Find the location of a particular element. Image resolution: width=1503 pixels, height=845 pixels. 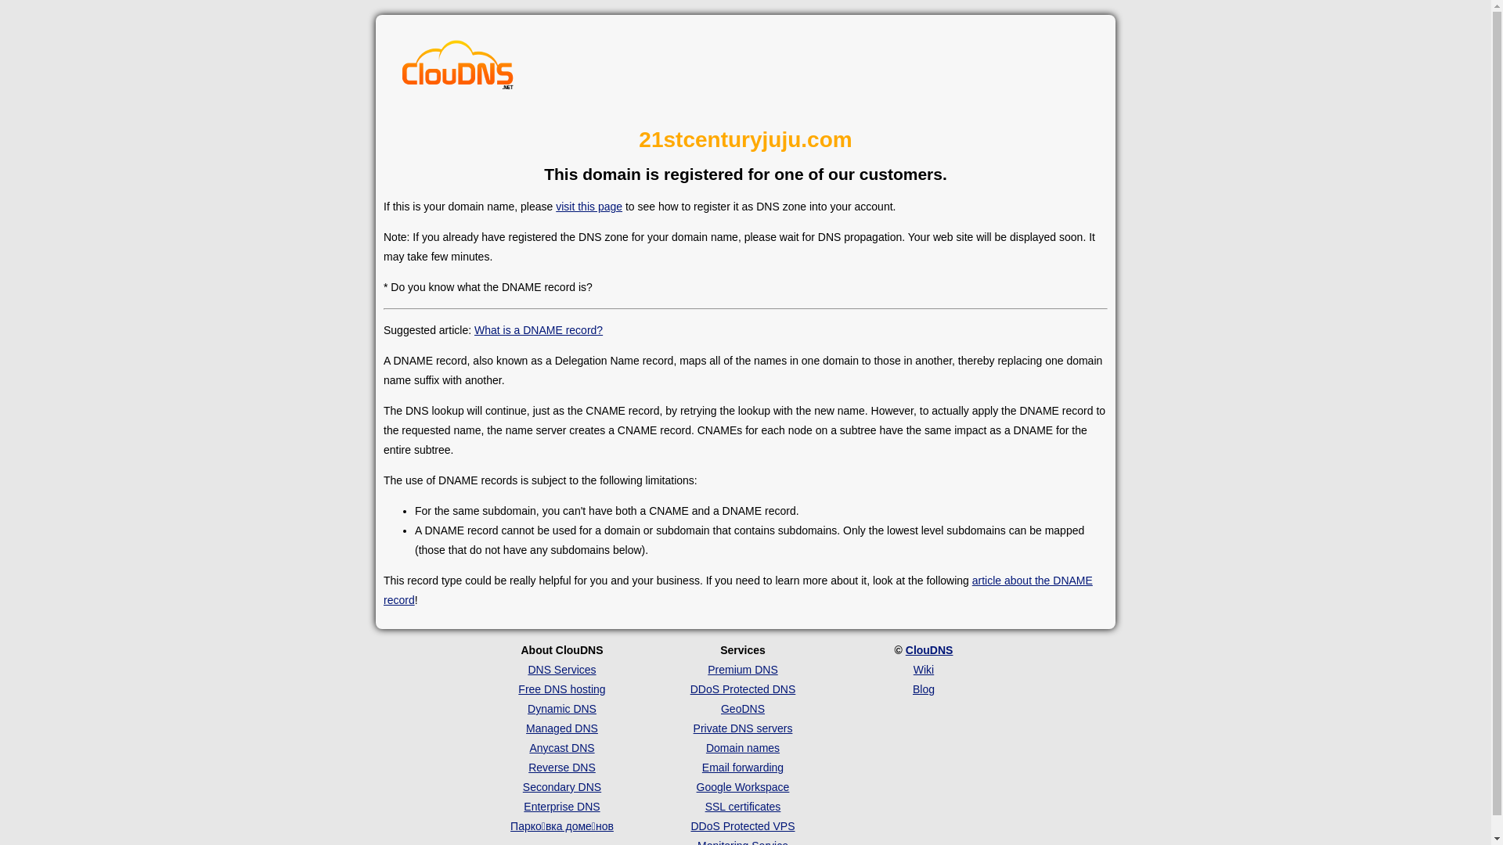

ClouDNS is located at coordinates (930, 650).